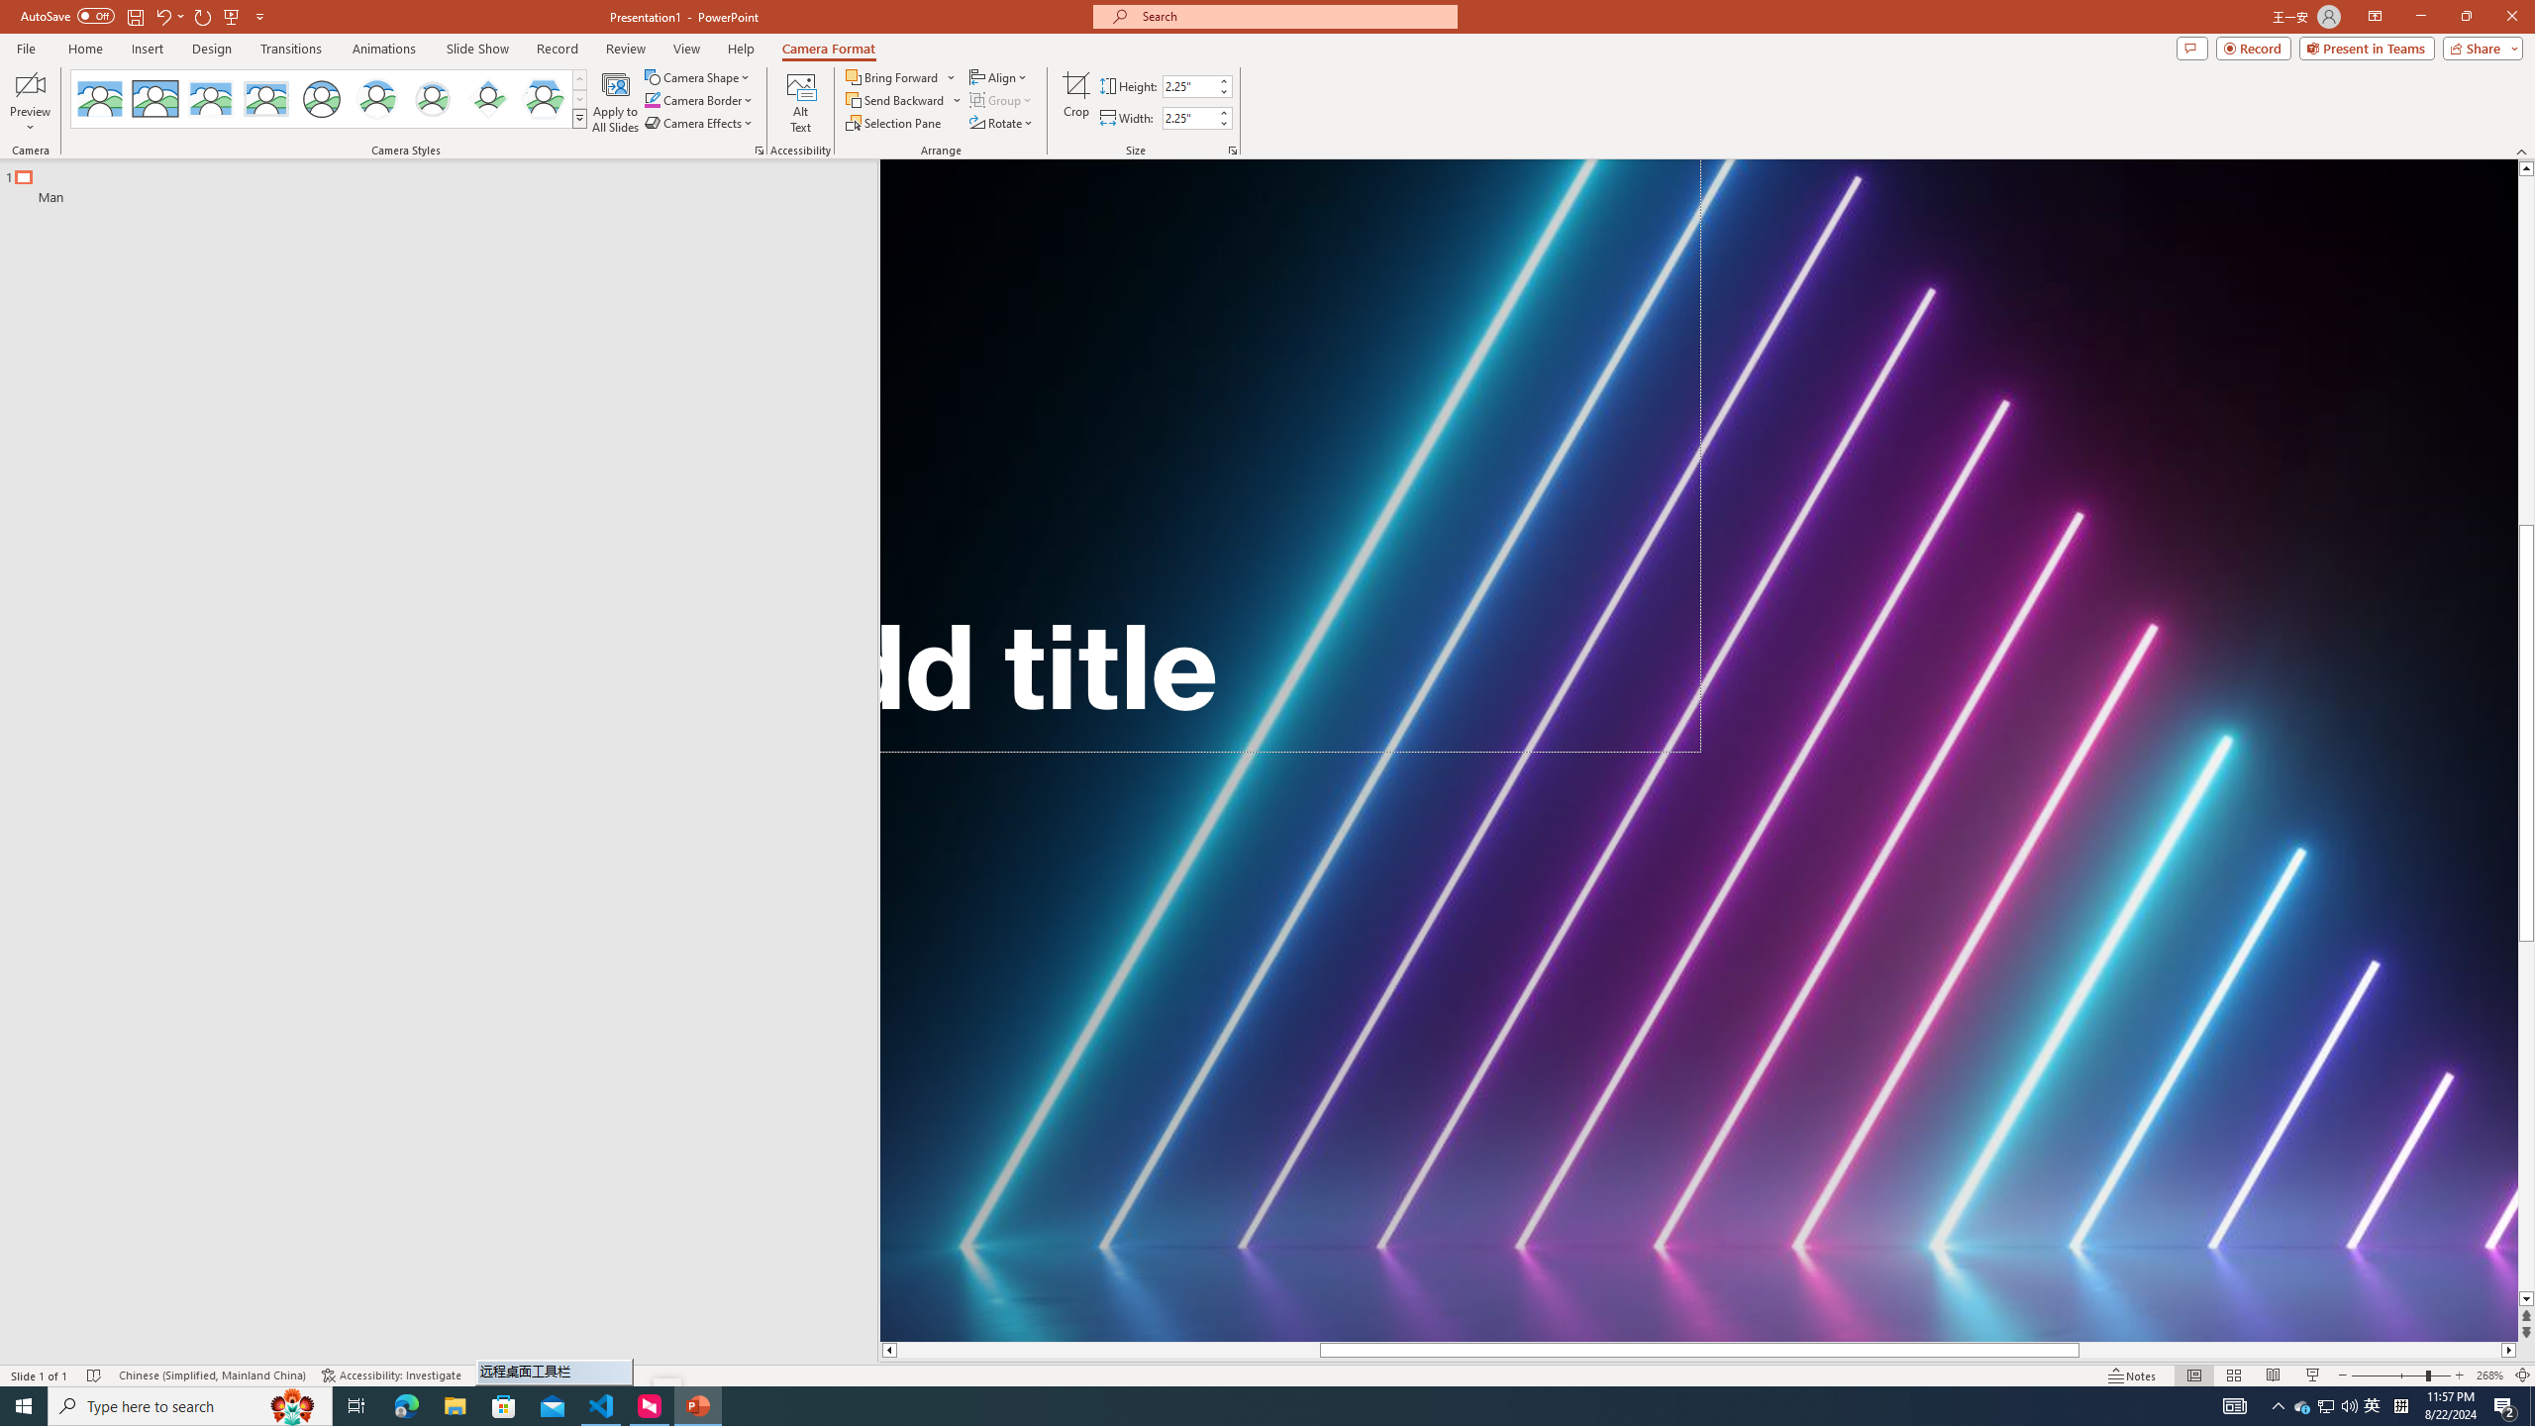 Image resolution: width=2535 pixels, height=1426 pixels. What do you see at coordinates (2489, 1375) in the screenshot?
I see `Zoom 268%` at bounding box center [2489, 1375].